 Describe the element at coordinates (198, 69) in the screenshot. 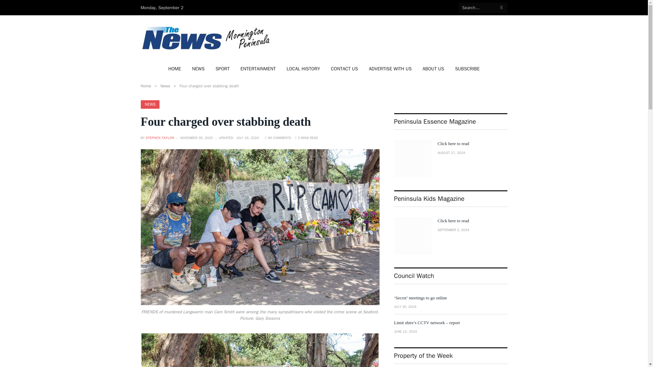

I see `NEWS` at that location.